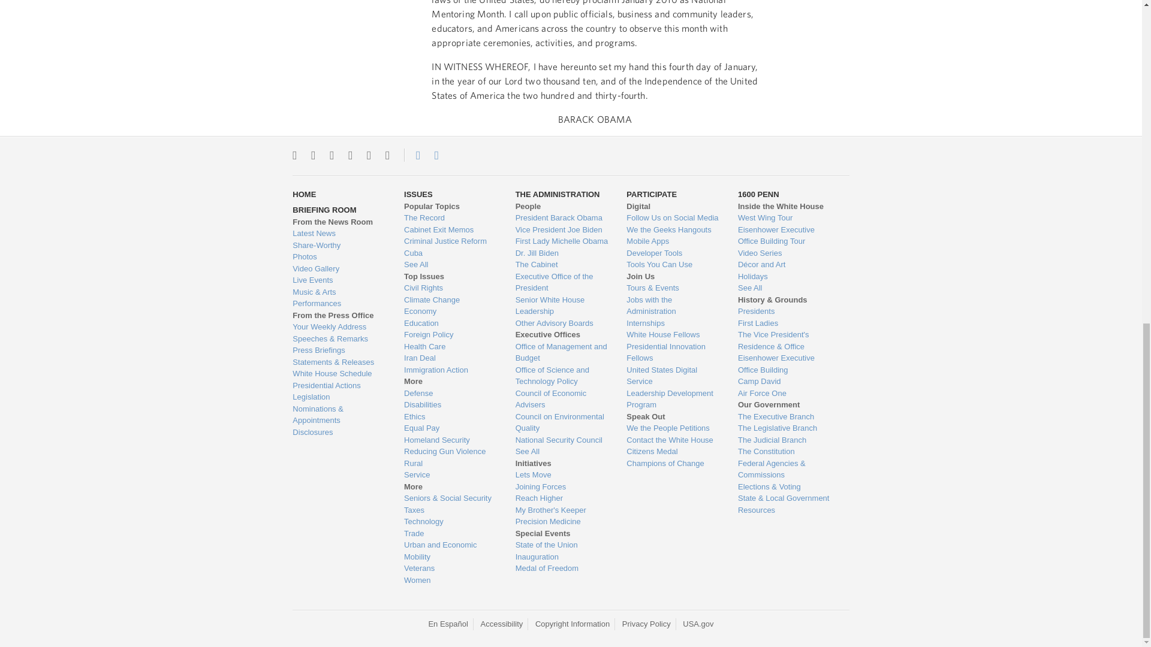  Describe the element at coordinates (339, 246) in the screenshot. I see `Check out the most popular infographics and videos` at that location.